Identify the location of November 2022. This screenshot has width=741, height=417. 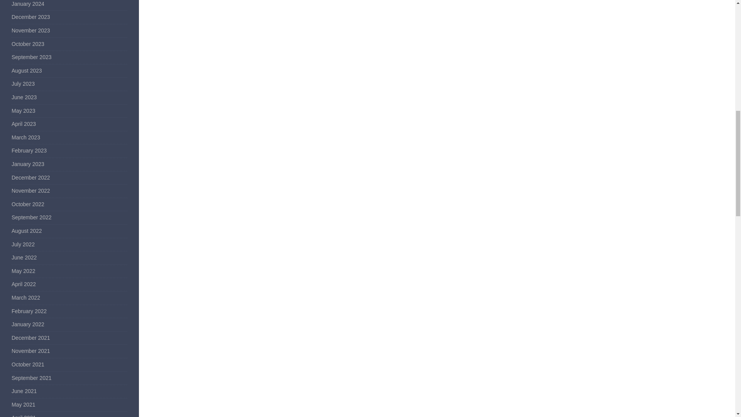
(31, 191).